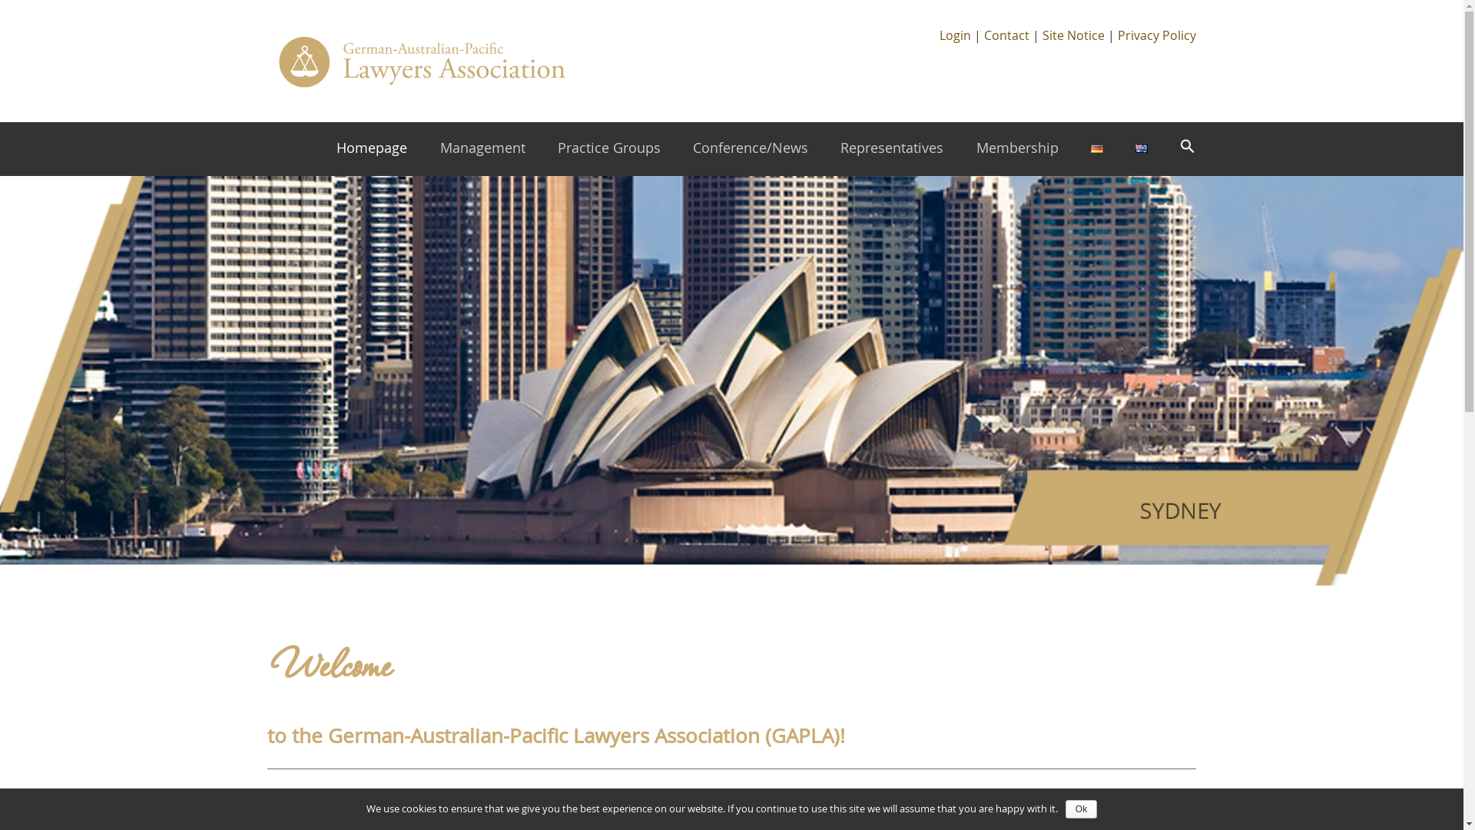 This screenshot has width=1475, height=830. What do you see at coordinates (892, 149) in the screenshot?
I see `Representatives` at bounding box center [892, 149].